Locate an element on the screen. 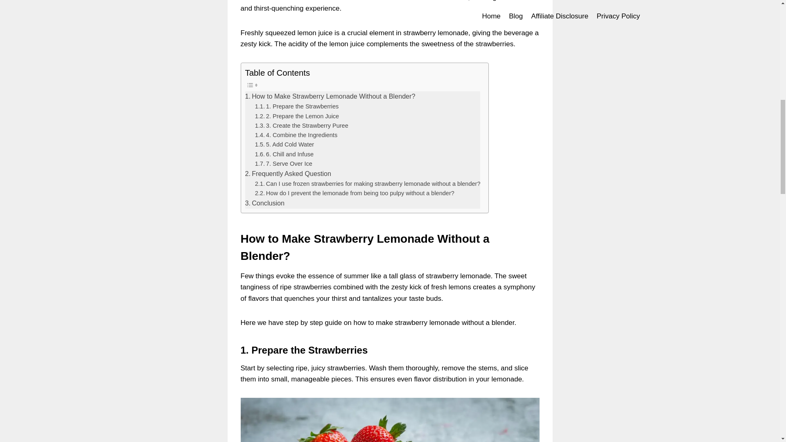  1. Prepare the Strawberries is located at coordinates (296, 106).